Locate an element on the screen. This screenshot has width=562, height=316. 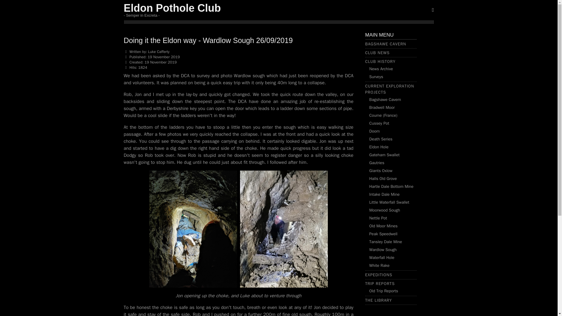
Wardlow Sough is located at coordinates (383, 249).